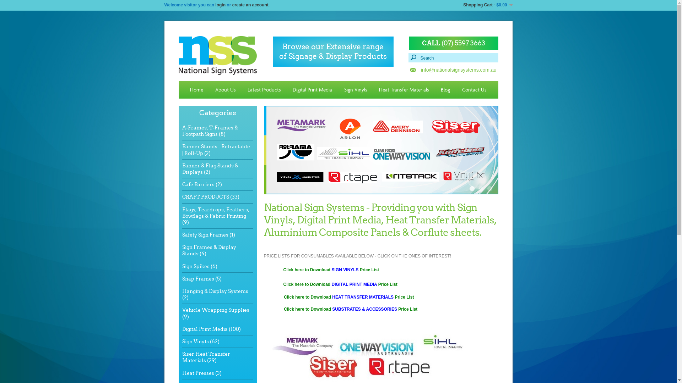 The width and height of the screenshot is (682, 383). What do you see at coordinates (250, 5) in the screenshot?
I see `create an account` at bounding box center [250, 5].